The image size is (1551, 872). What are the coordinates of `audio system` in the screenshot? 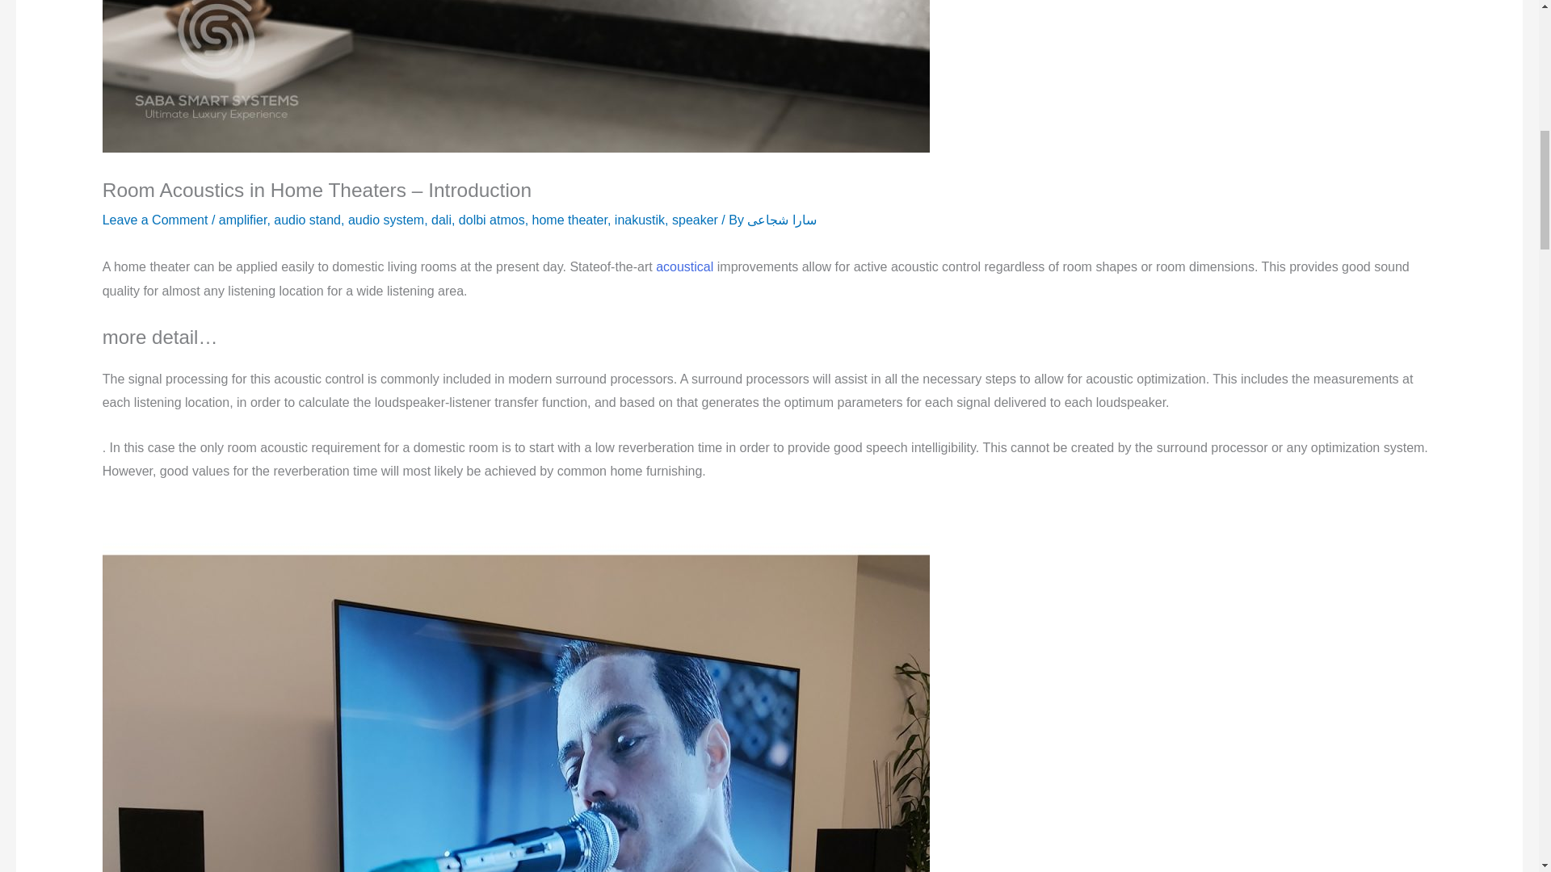 It's located at (385, 220).